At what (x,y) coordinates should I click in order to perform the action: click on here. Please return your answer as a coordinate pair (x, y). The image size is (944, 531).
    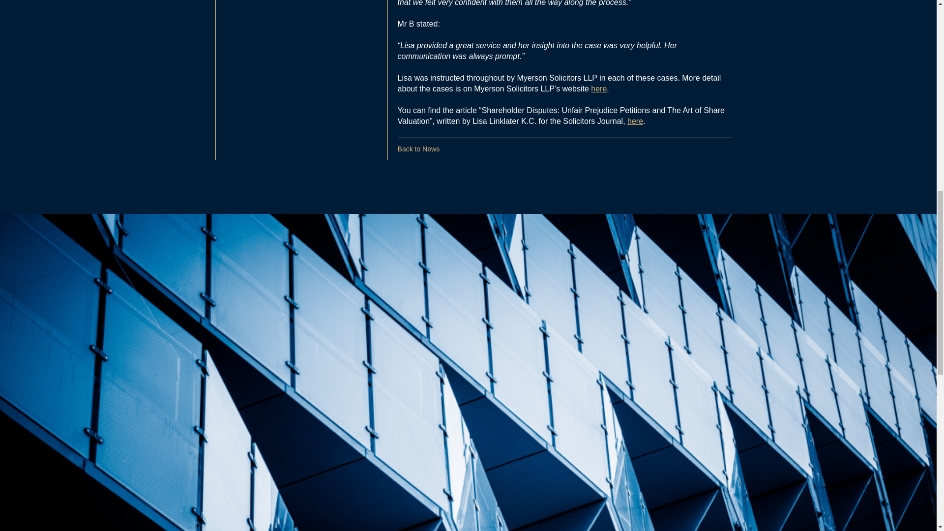
    Looking at the image, I should click on (599, 88).